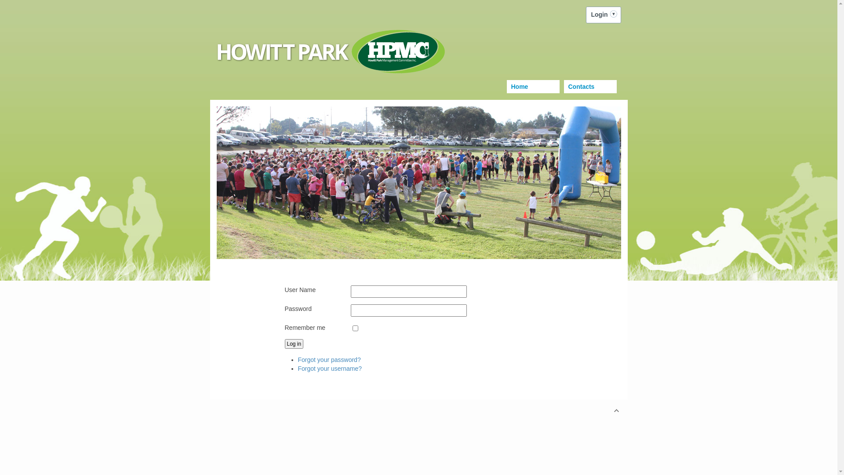 Image resolution: width=844 pixels, height=475 pixels. What do you see at coordinates (330, 360) in the screenshot?
I see `Forgot your password?` at bounding box center [330, 360].